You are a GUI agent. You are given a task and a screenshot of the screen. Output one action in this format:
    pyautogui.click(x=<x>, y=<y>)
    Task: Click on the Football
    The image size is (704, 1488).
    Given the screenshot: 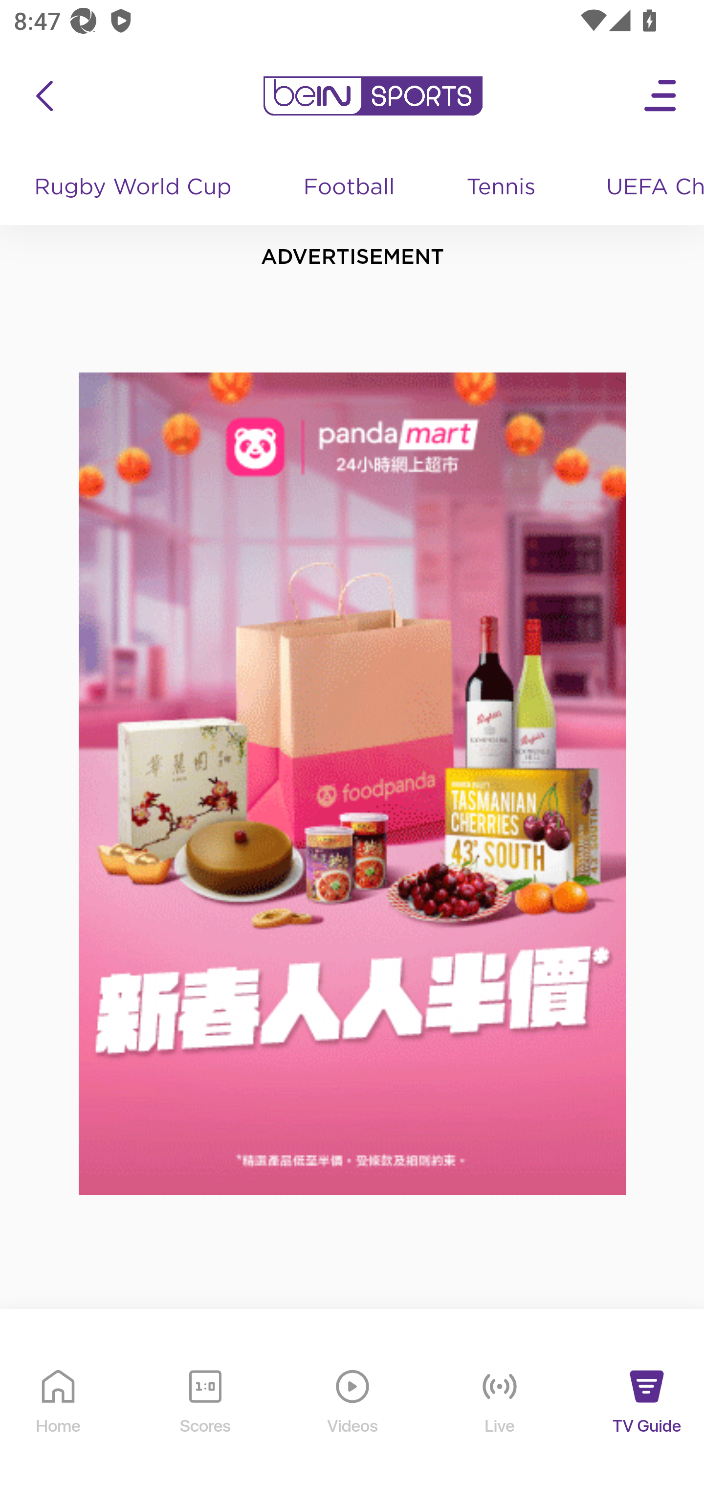 What is the action you would take?
    pyautogui.click(x=350, y=188)
    